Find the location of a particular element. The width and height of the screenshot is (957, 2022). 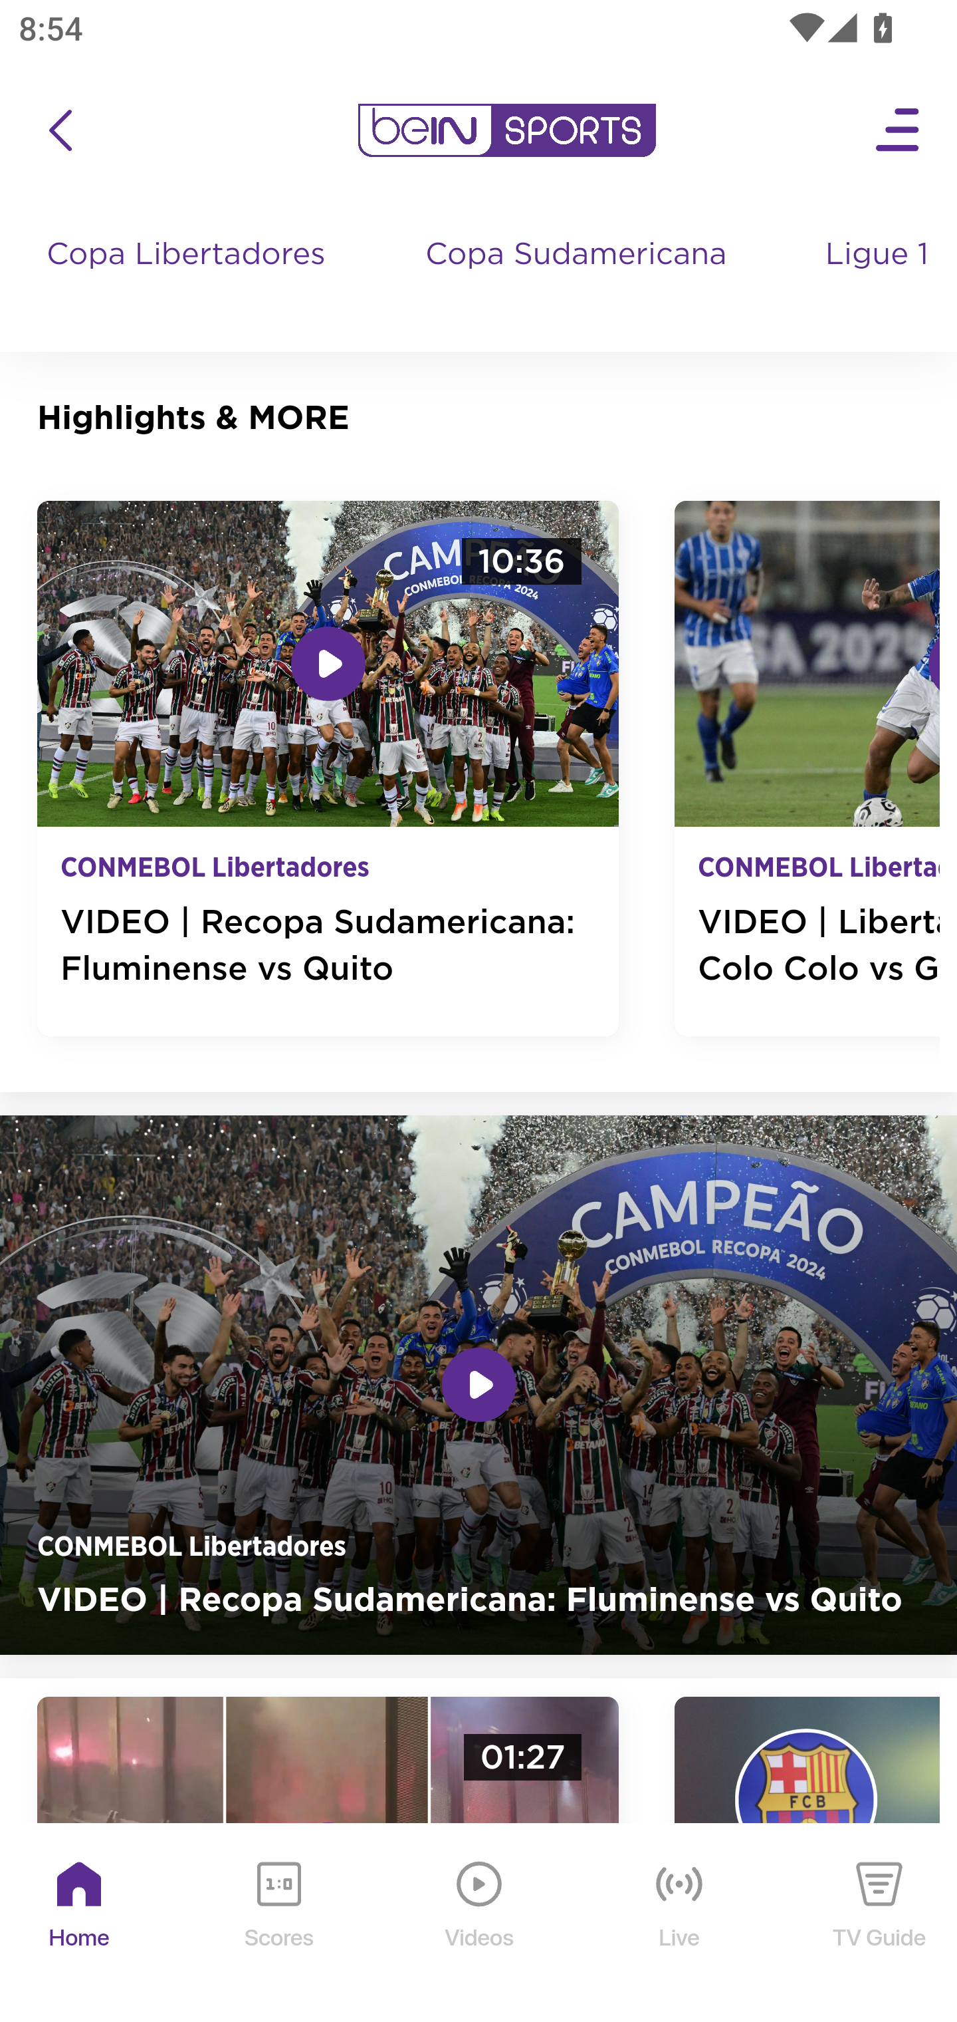

TV Guide TV Guide Icon TV Guide is located at coordinates (880, 1924).